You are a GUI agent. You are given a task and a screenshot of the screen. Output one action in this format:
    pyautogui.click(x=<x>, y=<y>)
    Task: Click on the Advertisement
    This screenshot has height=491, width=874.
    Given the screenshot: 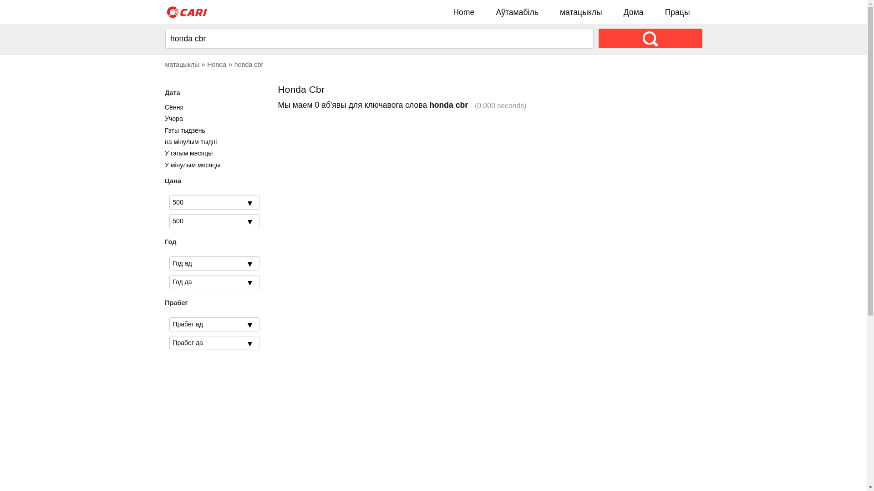 What is the action you would take?
    pyautogui.click(x=434, y=319)
    